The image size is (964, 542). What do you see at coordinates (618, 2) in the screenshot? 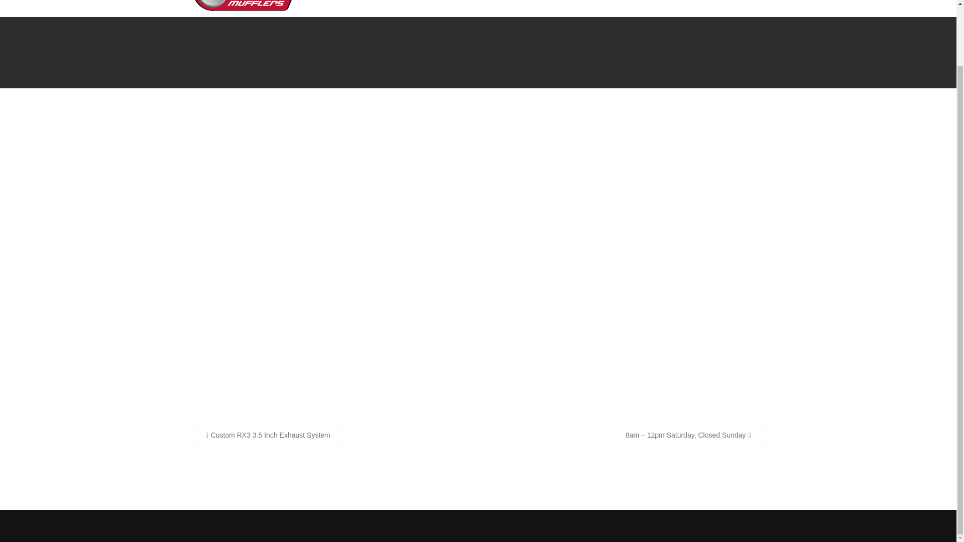
I see `Tube Bending` at bounding box center [618, 2].